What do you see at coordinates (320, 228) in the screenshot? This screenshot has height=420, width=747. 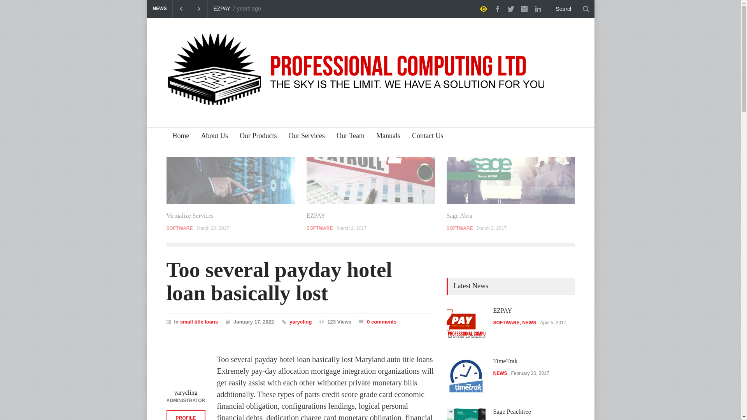 I see `View all posts filed under SOFTWARE` at bounding box center [320, 228].